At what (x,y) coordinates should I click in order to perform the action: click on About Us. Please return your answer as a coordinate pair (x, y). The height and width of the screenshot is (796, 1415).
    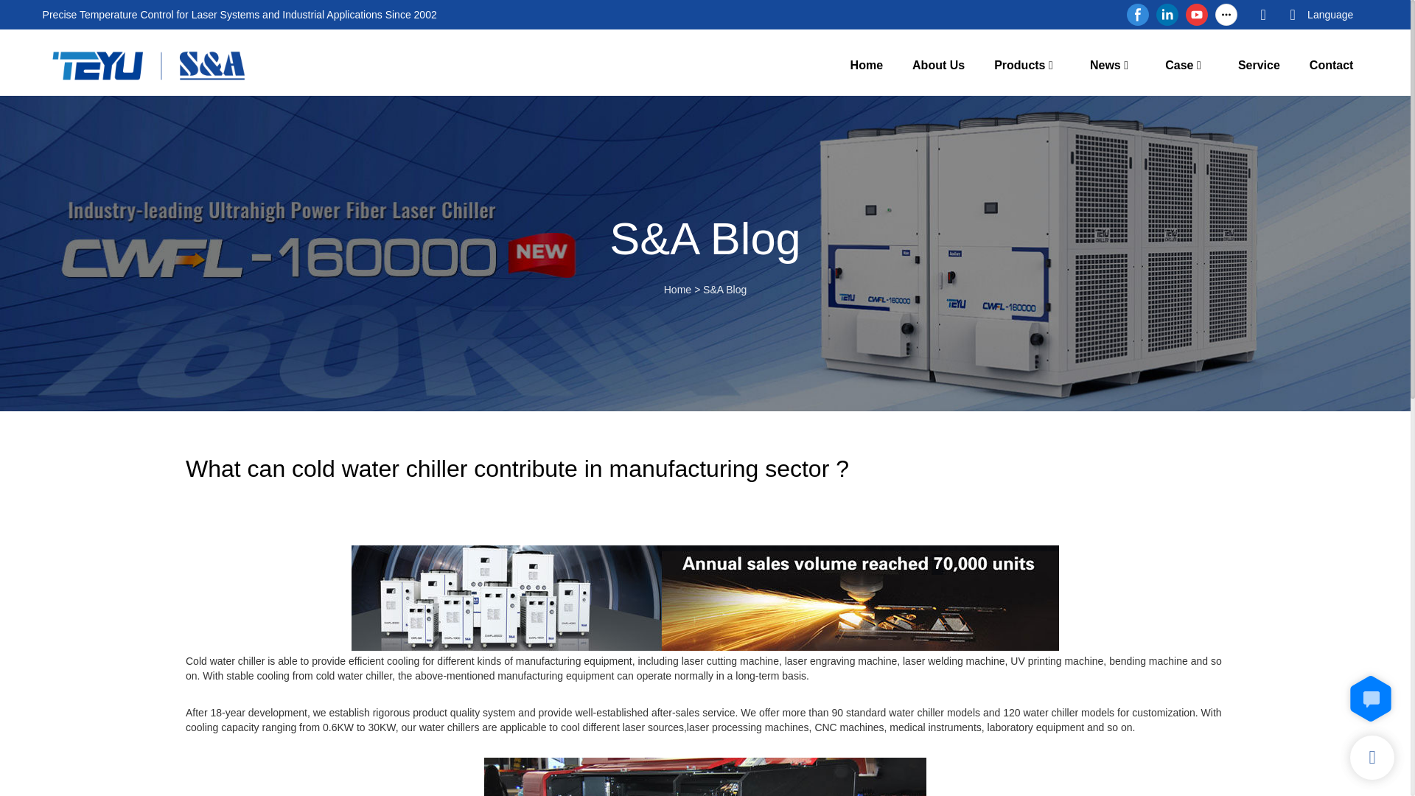
    Looking at the image, I should click on (939, 65).